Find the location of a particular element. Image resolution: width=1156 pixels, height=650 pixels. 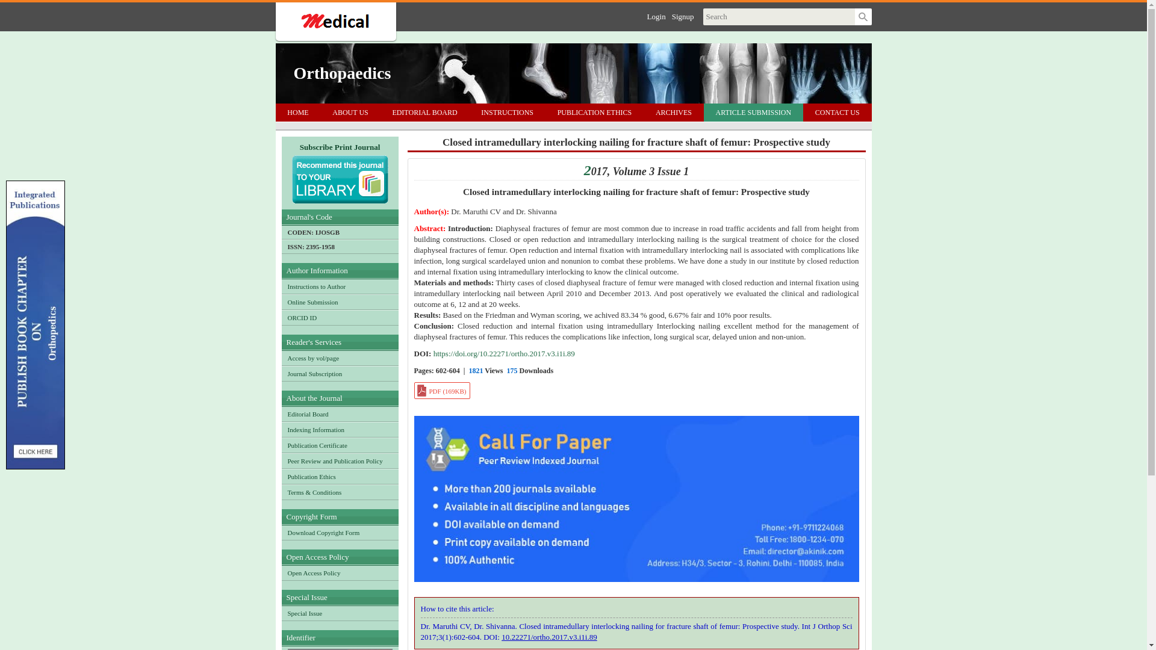

Signup is located at coordinates (683, 16).